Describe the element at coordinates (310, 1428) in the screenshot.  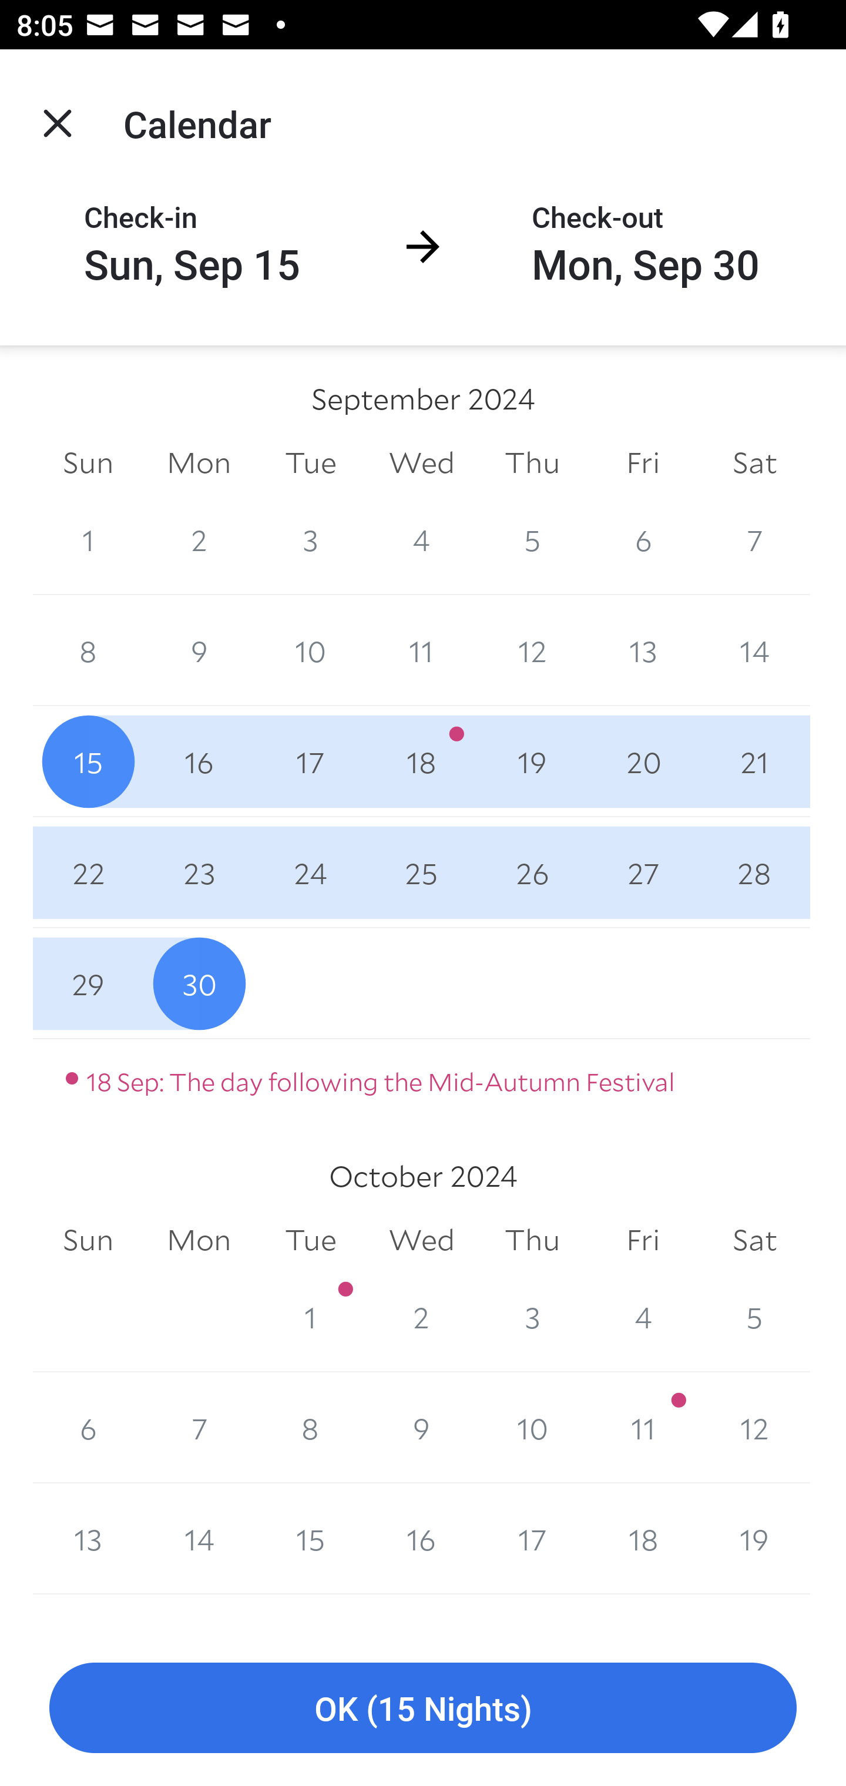
I see `8 8 October 2024` at that location.